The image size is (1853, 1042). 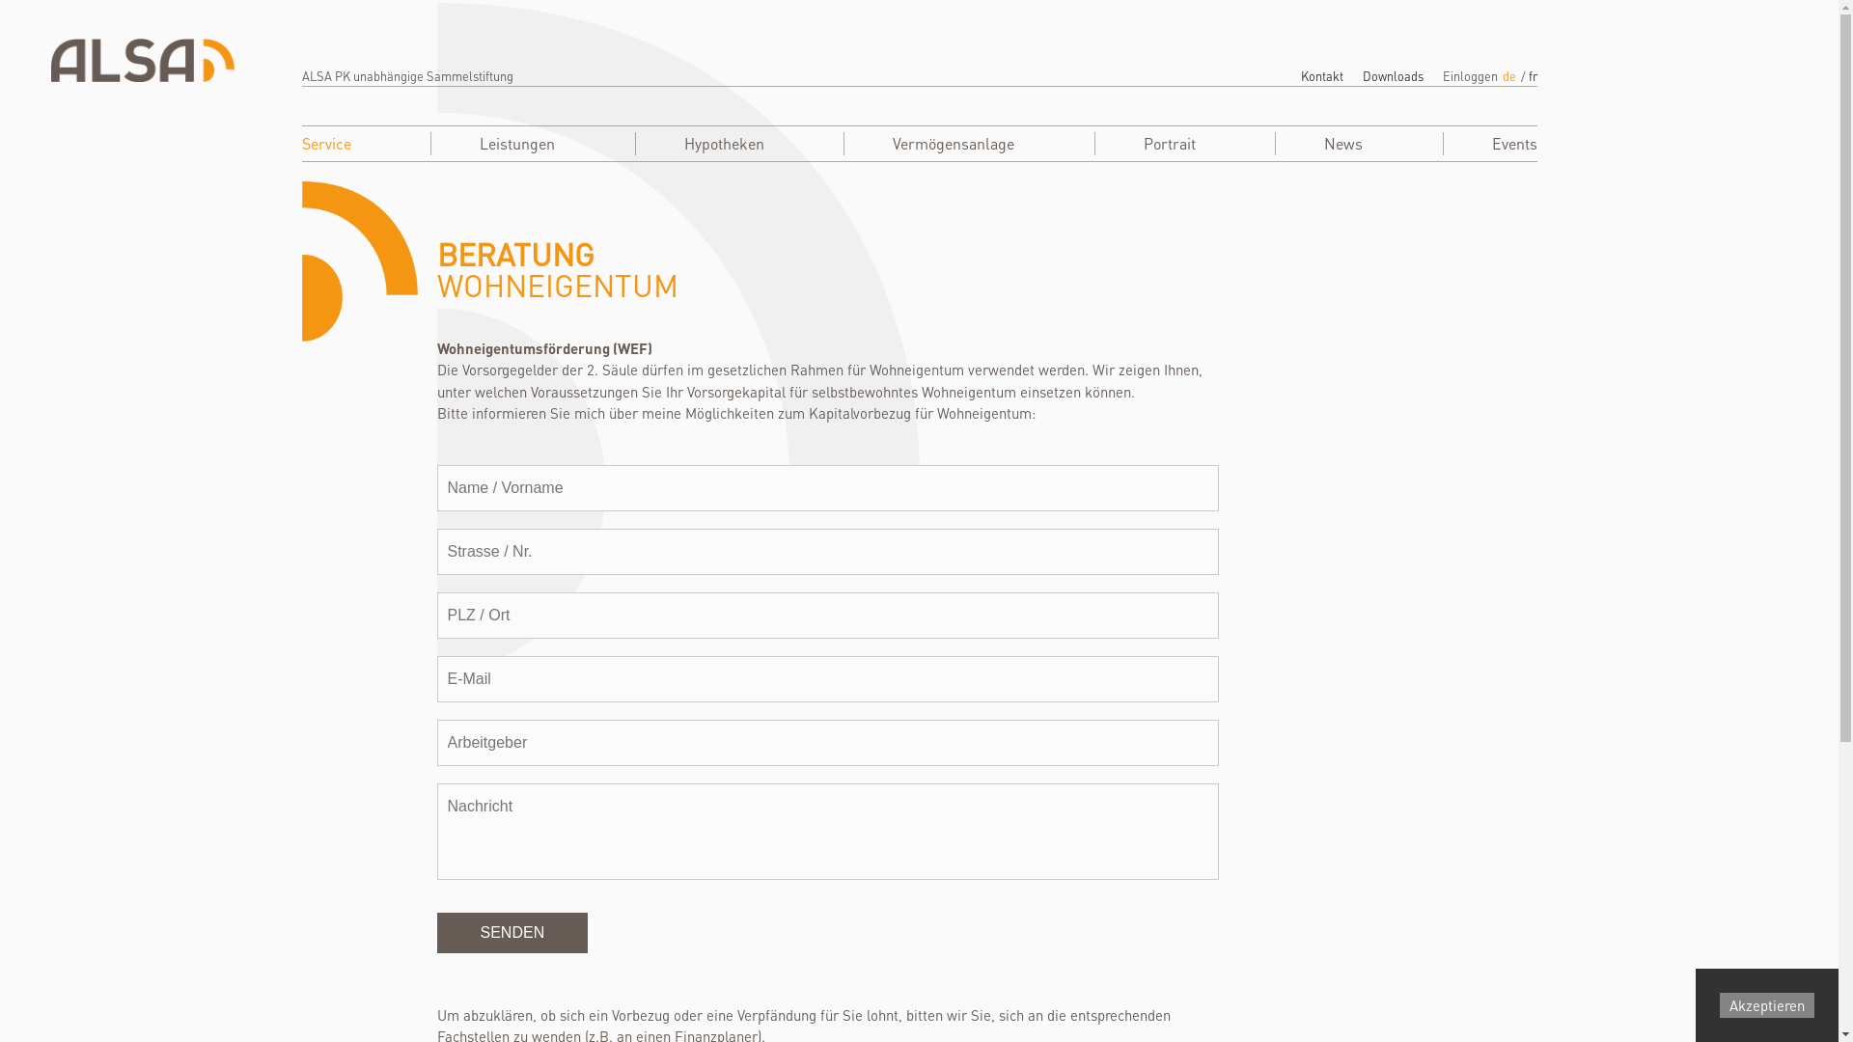 What do you see at coordinates (512, 933) in the screenshot?
I see `SENDEN` at bounding box center [512, 933].